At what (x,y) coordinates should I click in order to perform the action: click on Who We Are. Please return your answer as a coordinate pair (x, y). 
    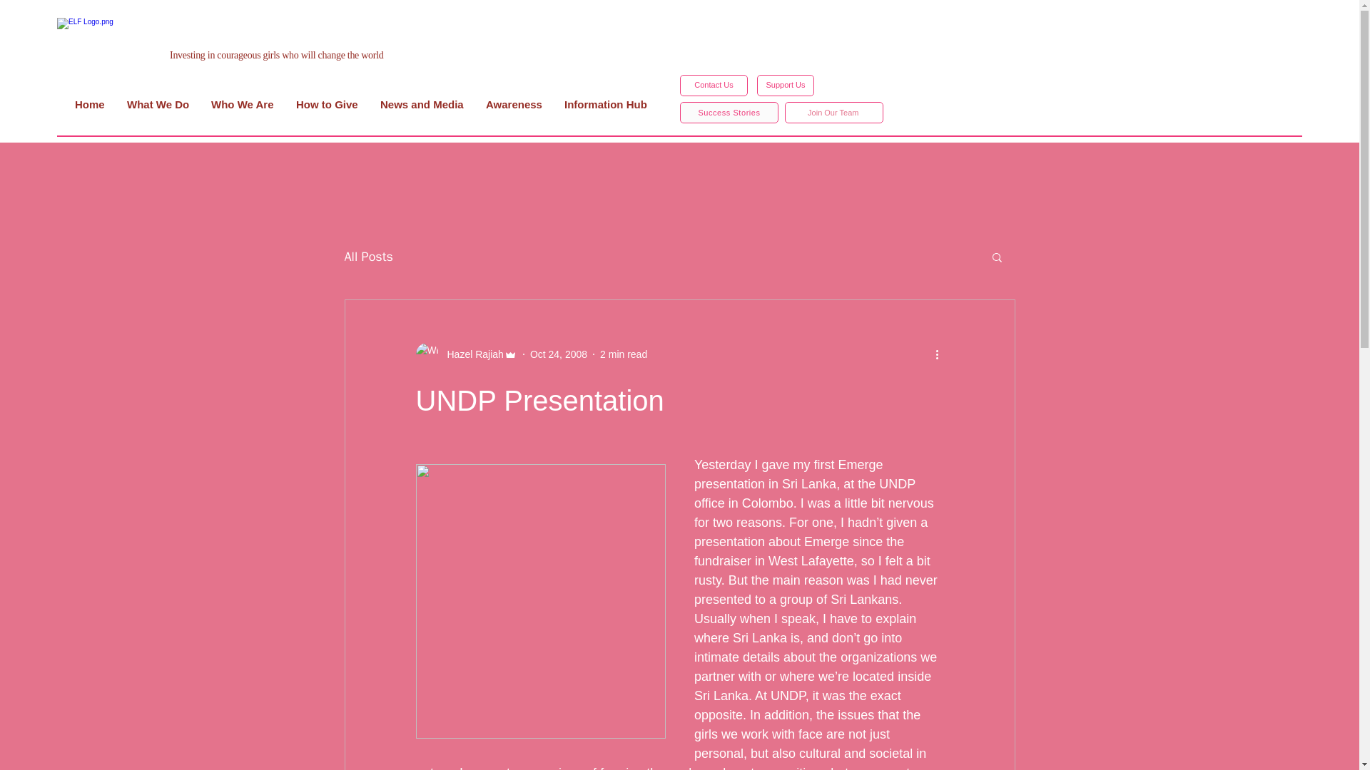
    Looking at the image, I should click on (243, 104).